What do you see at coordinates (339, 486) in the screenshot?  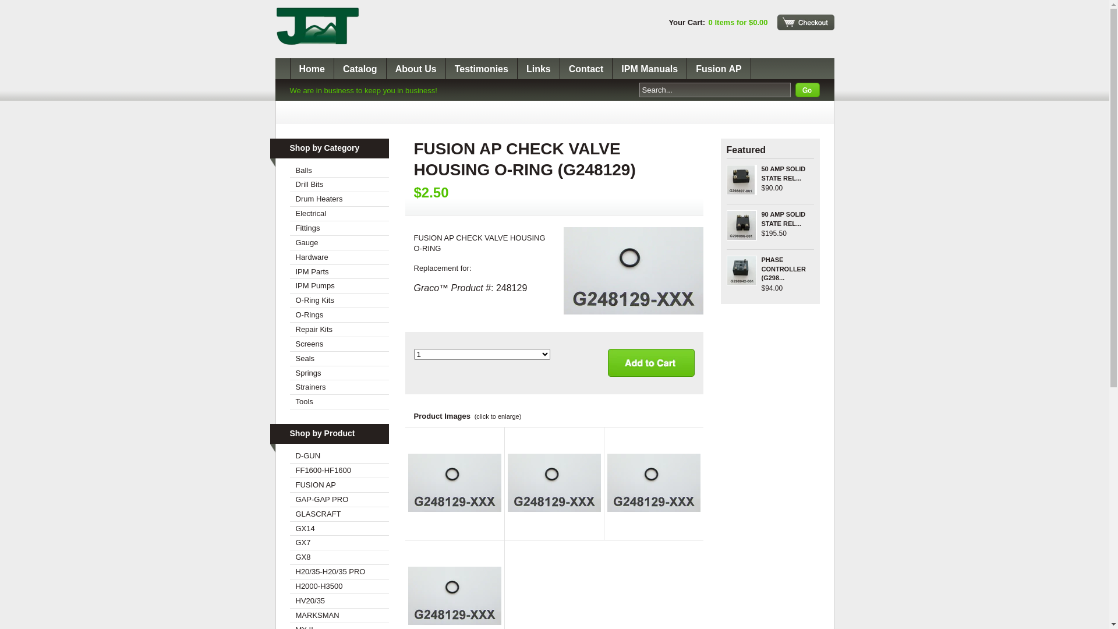 I see `FUSION AP` at bounding box center [339, 486].